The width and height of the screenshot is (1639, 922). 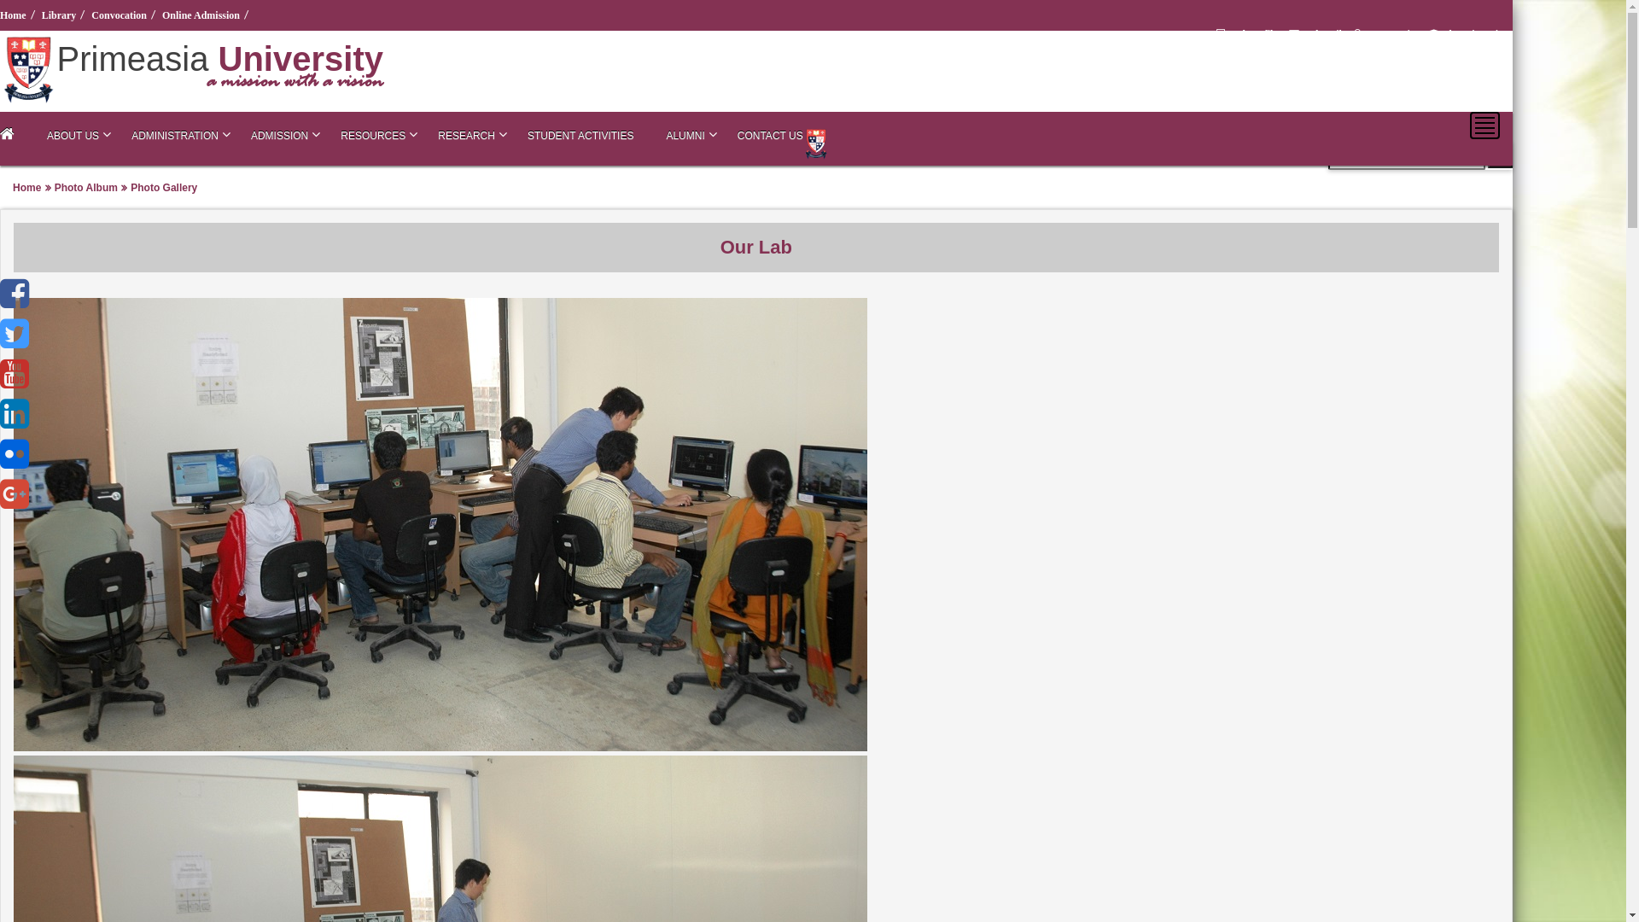 What do you see at coordinates (770, 136) in the screenshot?
I see `CONTACT US` at bounding box center [770, 136].